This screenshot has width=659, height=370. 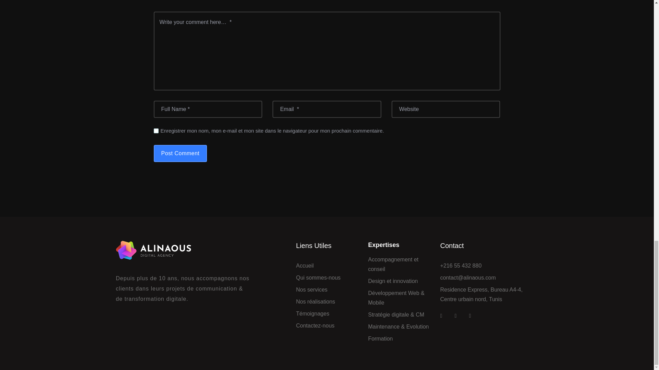 What do you see at coordinates (305, 266) in the screenshot?
I see `Accueil` at bounding box center [305, 266].